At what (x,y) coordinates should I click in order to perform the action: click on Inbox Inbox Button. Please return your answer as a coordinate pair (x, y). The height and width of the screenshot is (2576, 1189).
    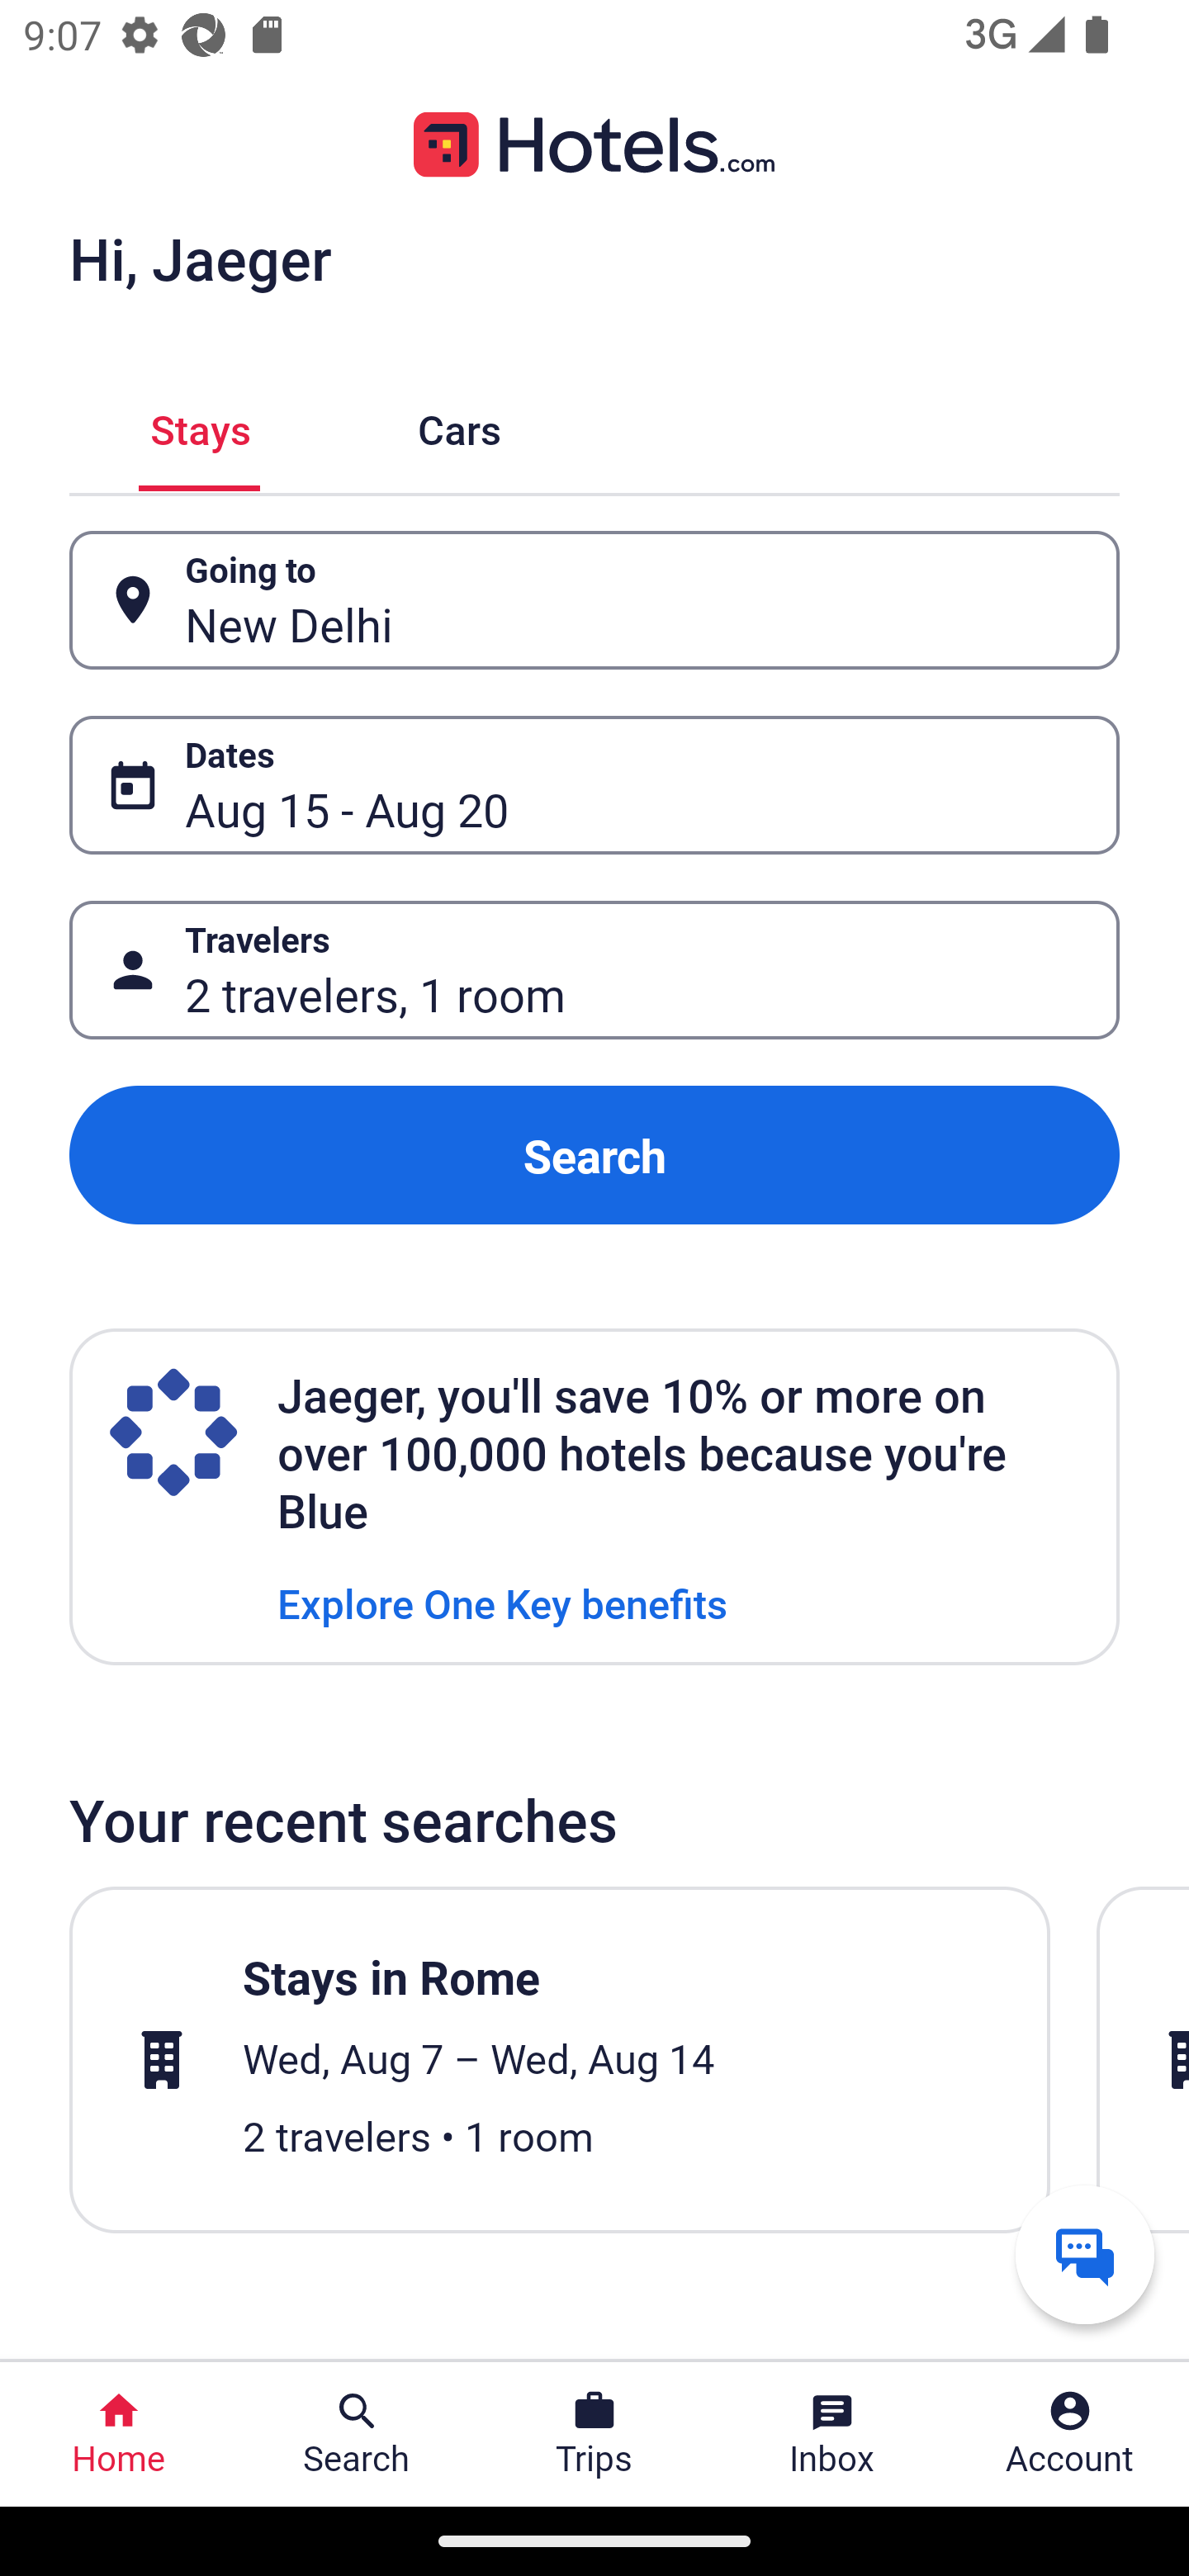
    Looking at the image, I should click on (832, 2434).